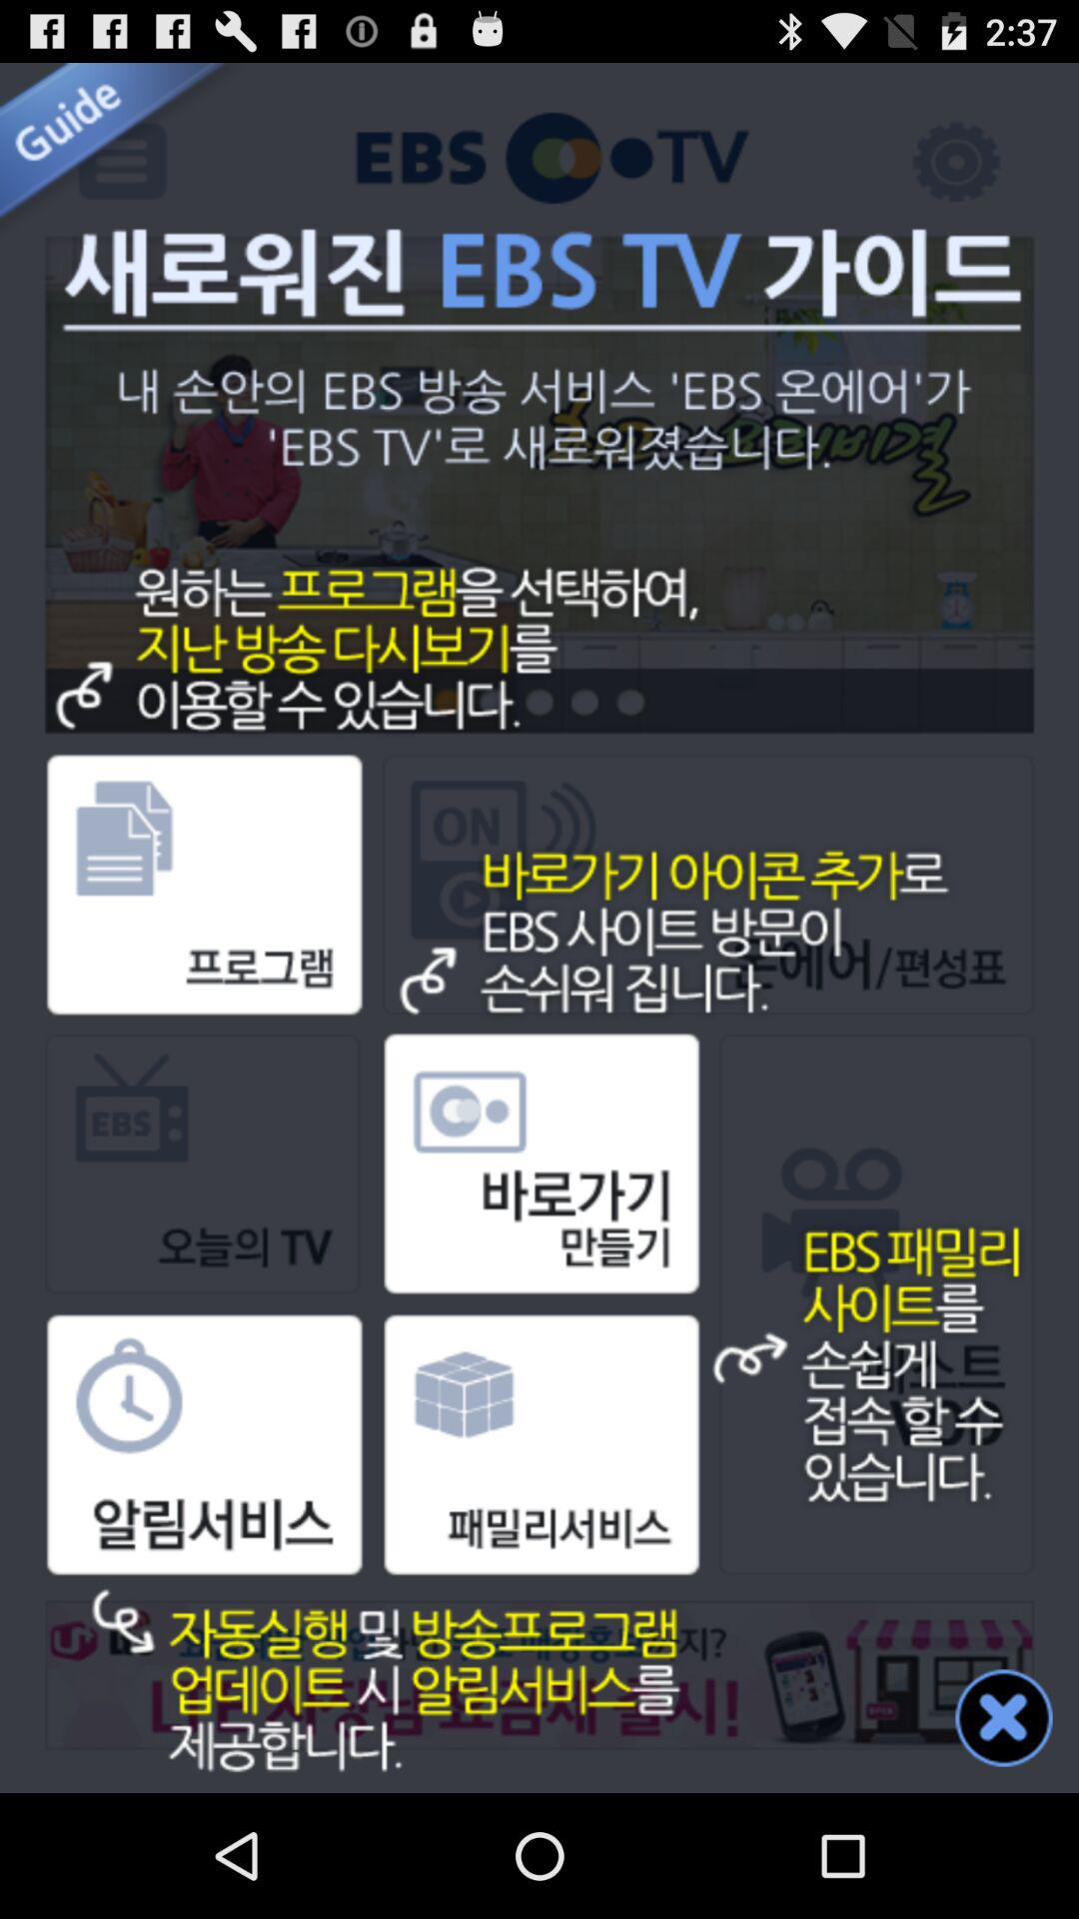  What do you see at coordinates (539, 1230) in the screenshot?
I see `select the text which is above the cube` at bounding box center [539, 1230].